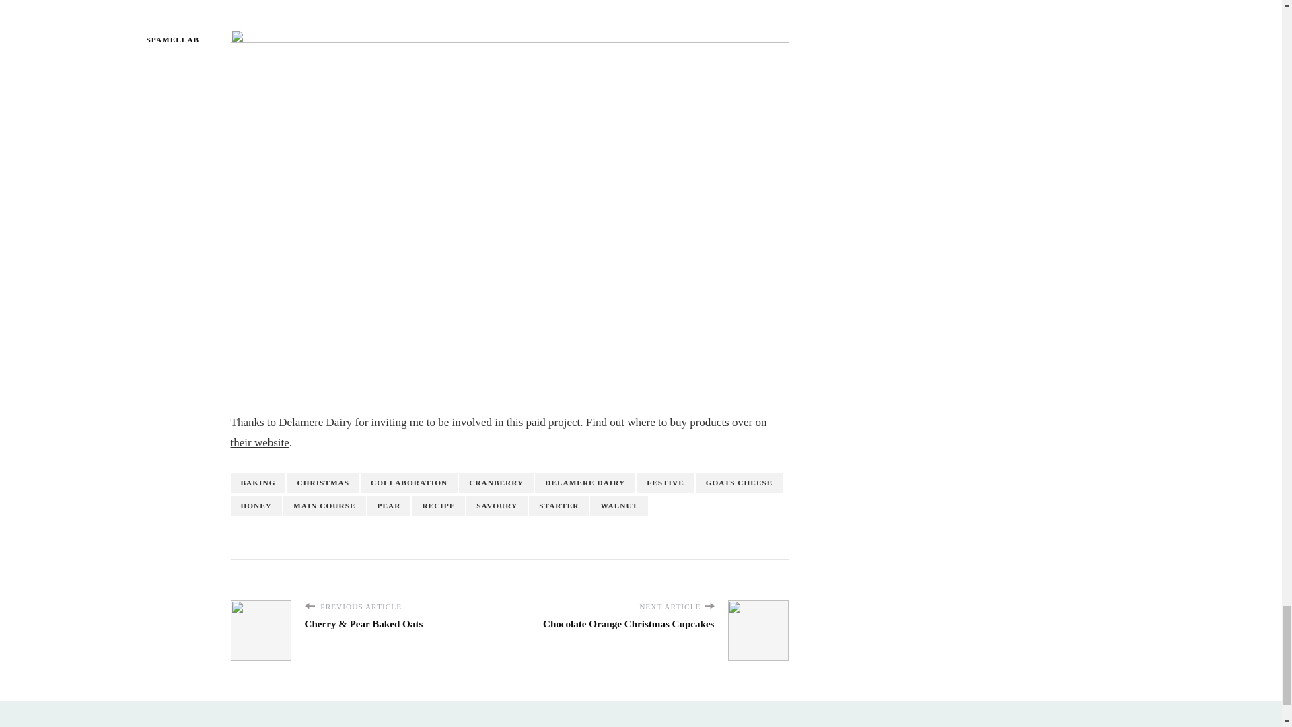 The image size is (1292, 727). I want to click on FESTIVE, so click(665, 483).